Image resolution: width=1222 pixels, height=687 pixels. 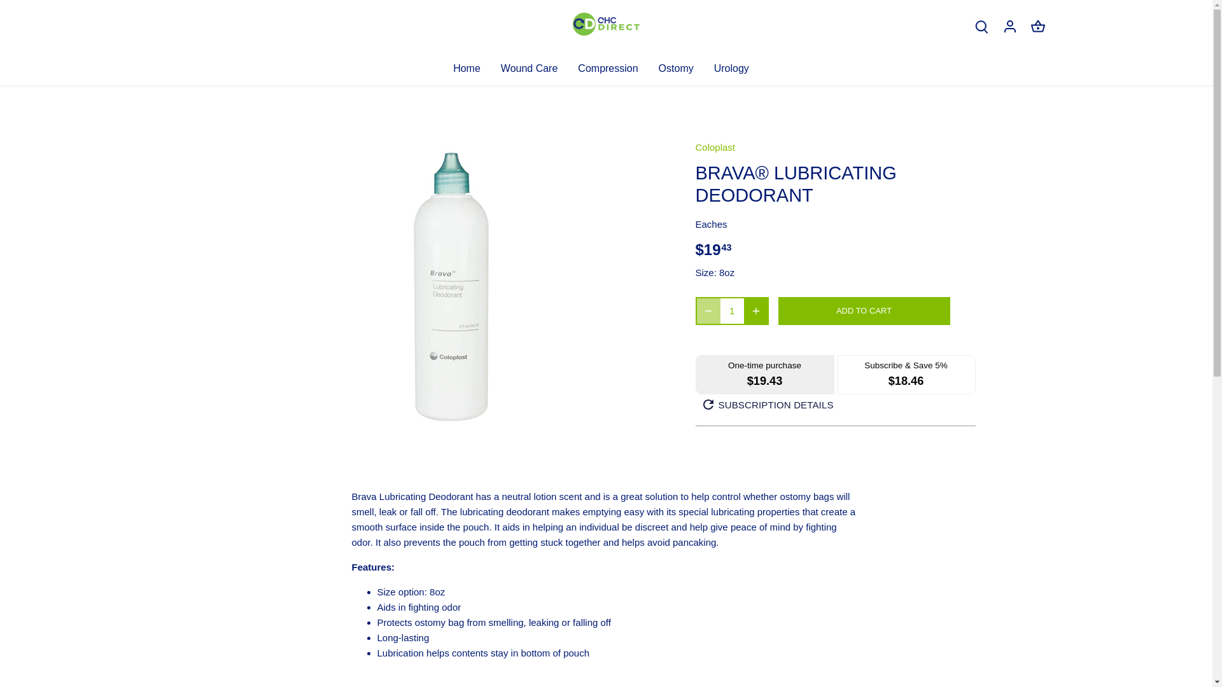 What do you see at coordinates (607, 68) in the screenshot?
I see `Compression` at bounding box center [607, 68].